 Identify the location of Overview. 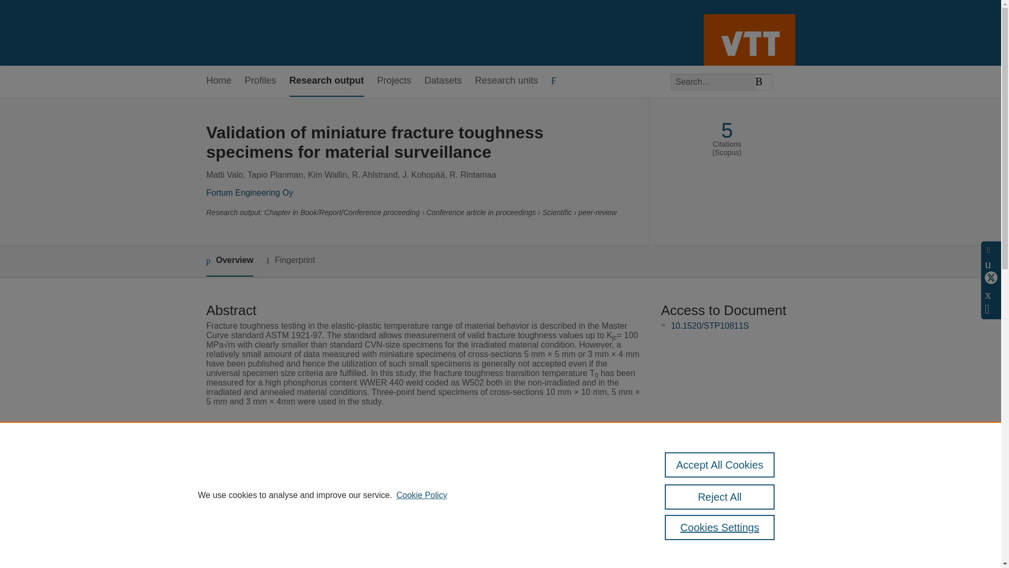
(229, 261).